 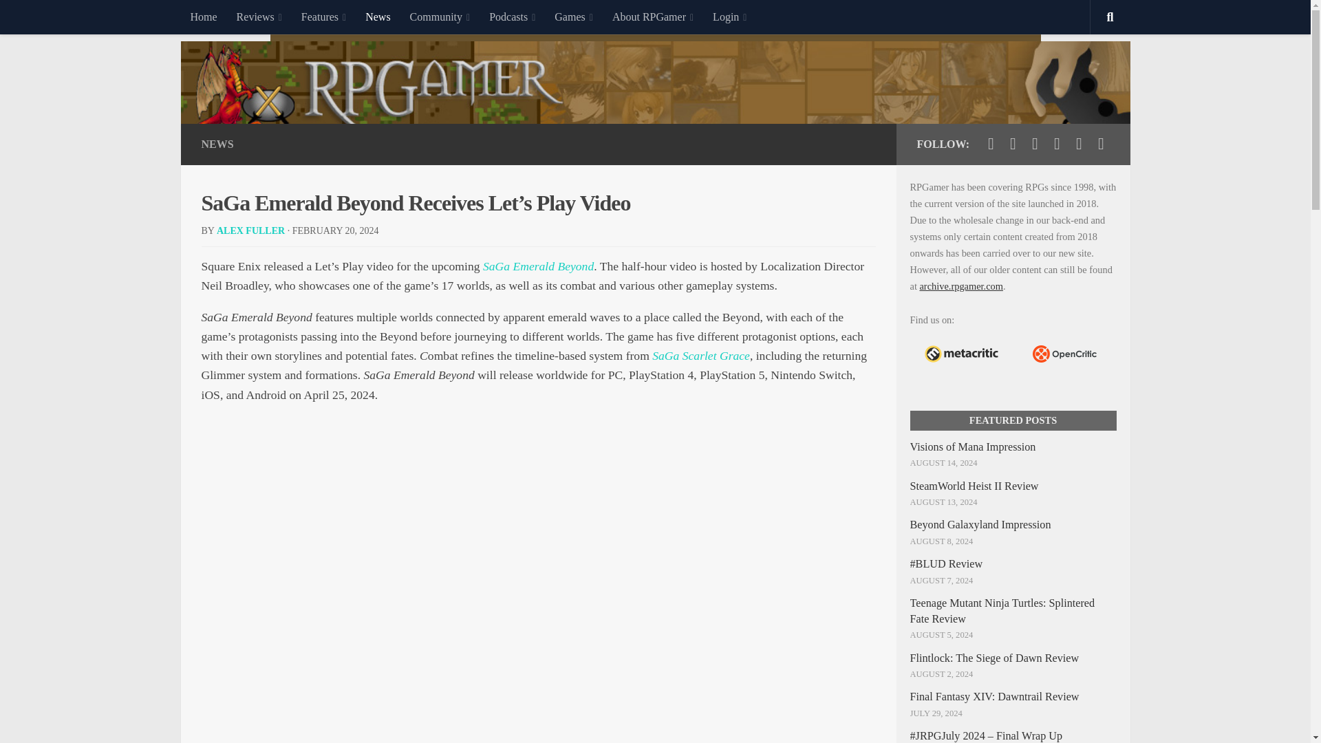 I want to click on Follow us on Youtube, so click(x=1035, y=143).